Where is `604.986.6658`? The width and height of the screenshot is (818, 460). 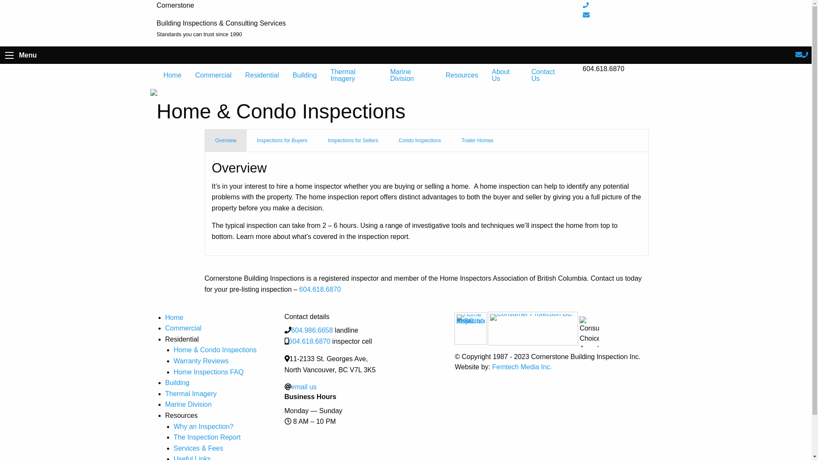
604.986.6658 is located at coordinates (312, 331).